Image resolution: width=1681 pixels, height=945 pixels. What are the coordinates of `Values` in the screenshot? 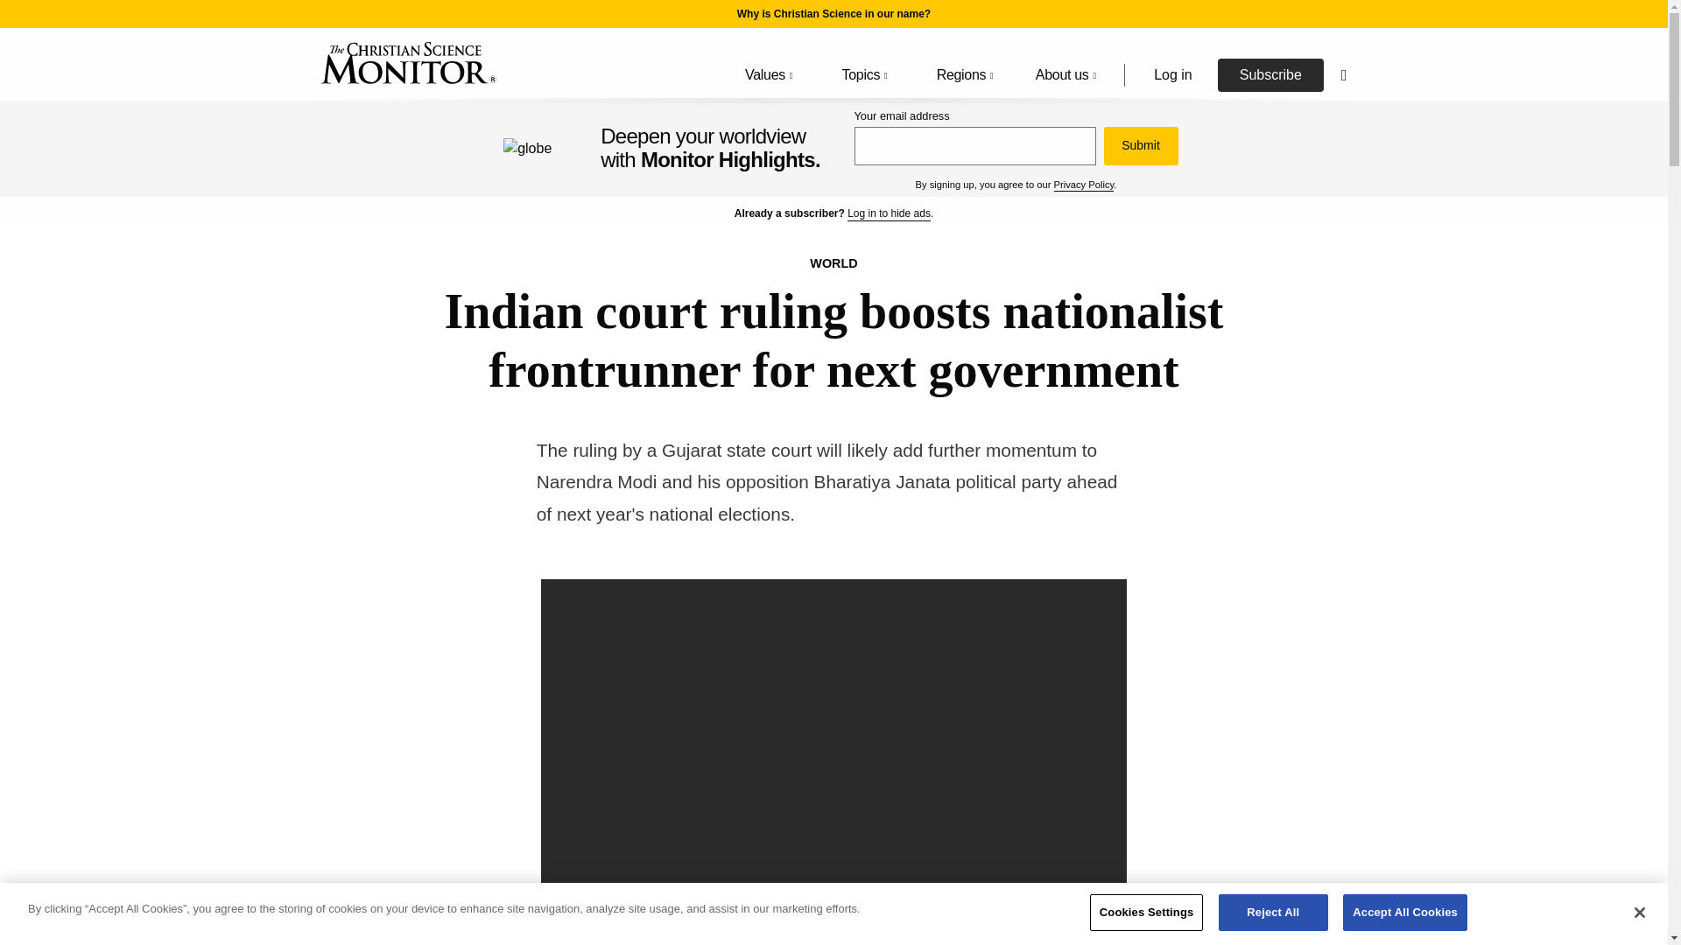 It's located at (765, 75).